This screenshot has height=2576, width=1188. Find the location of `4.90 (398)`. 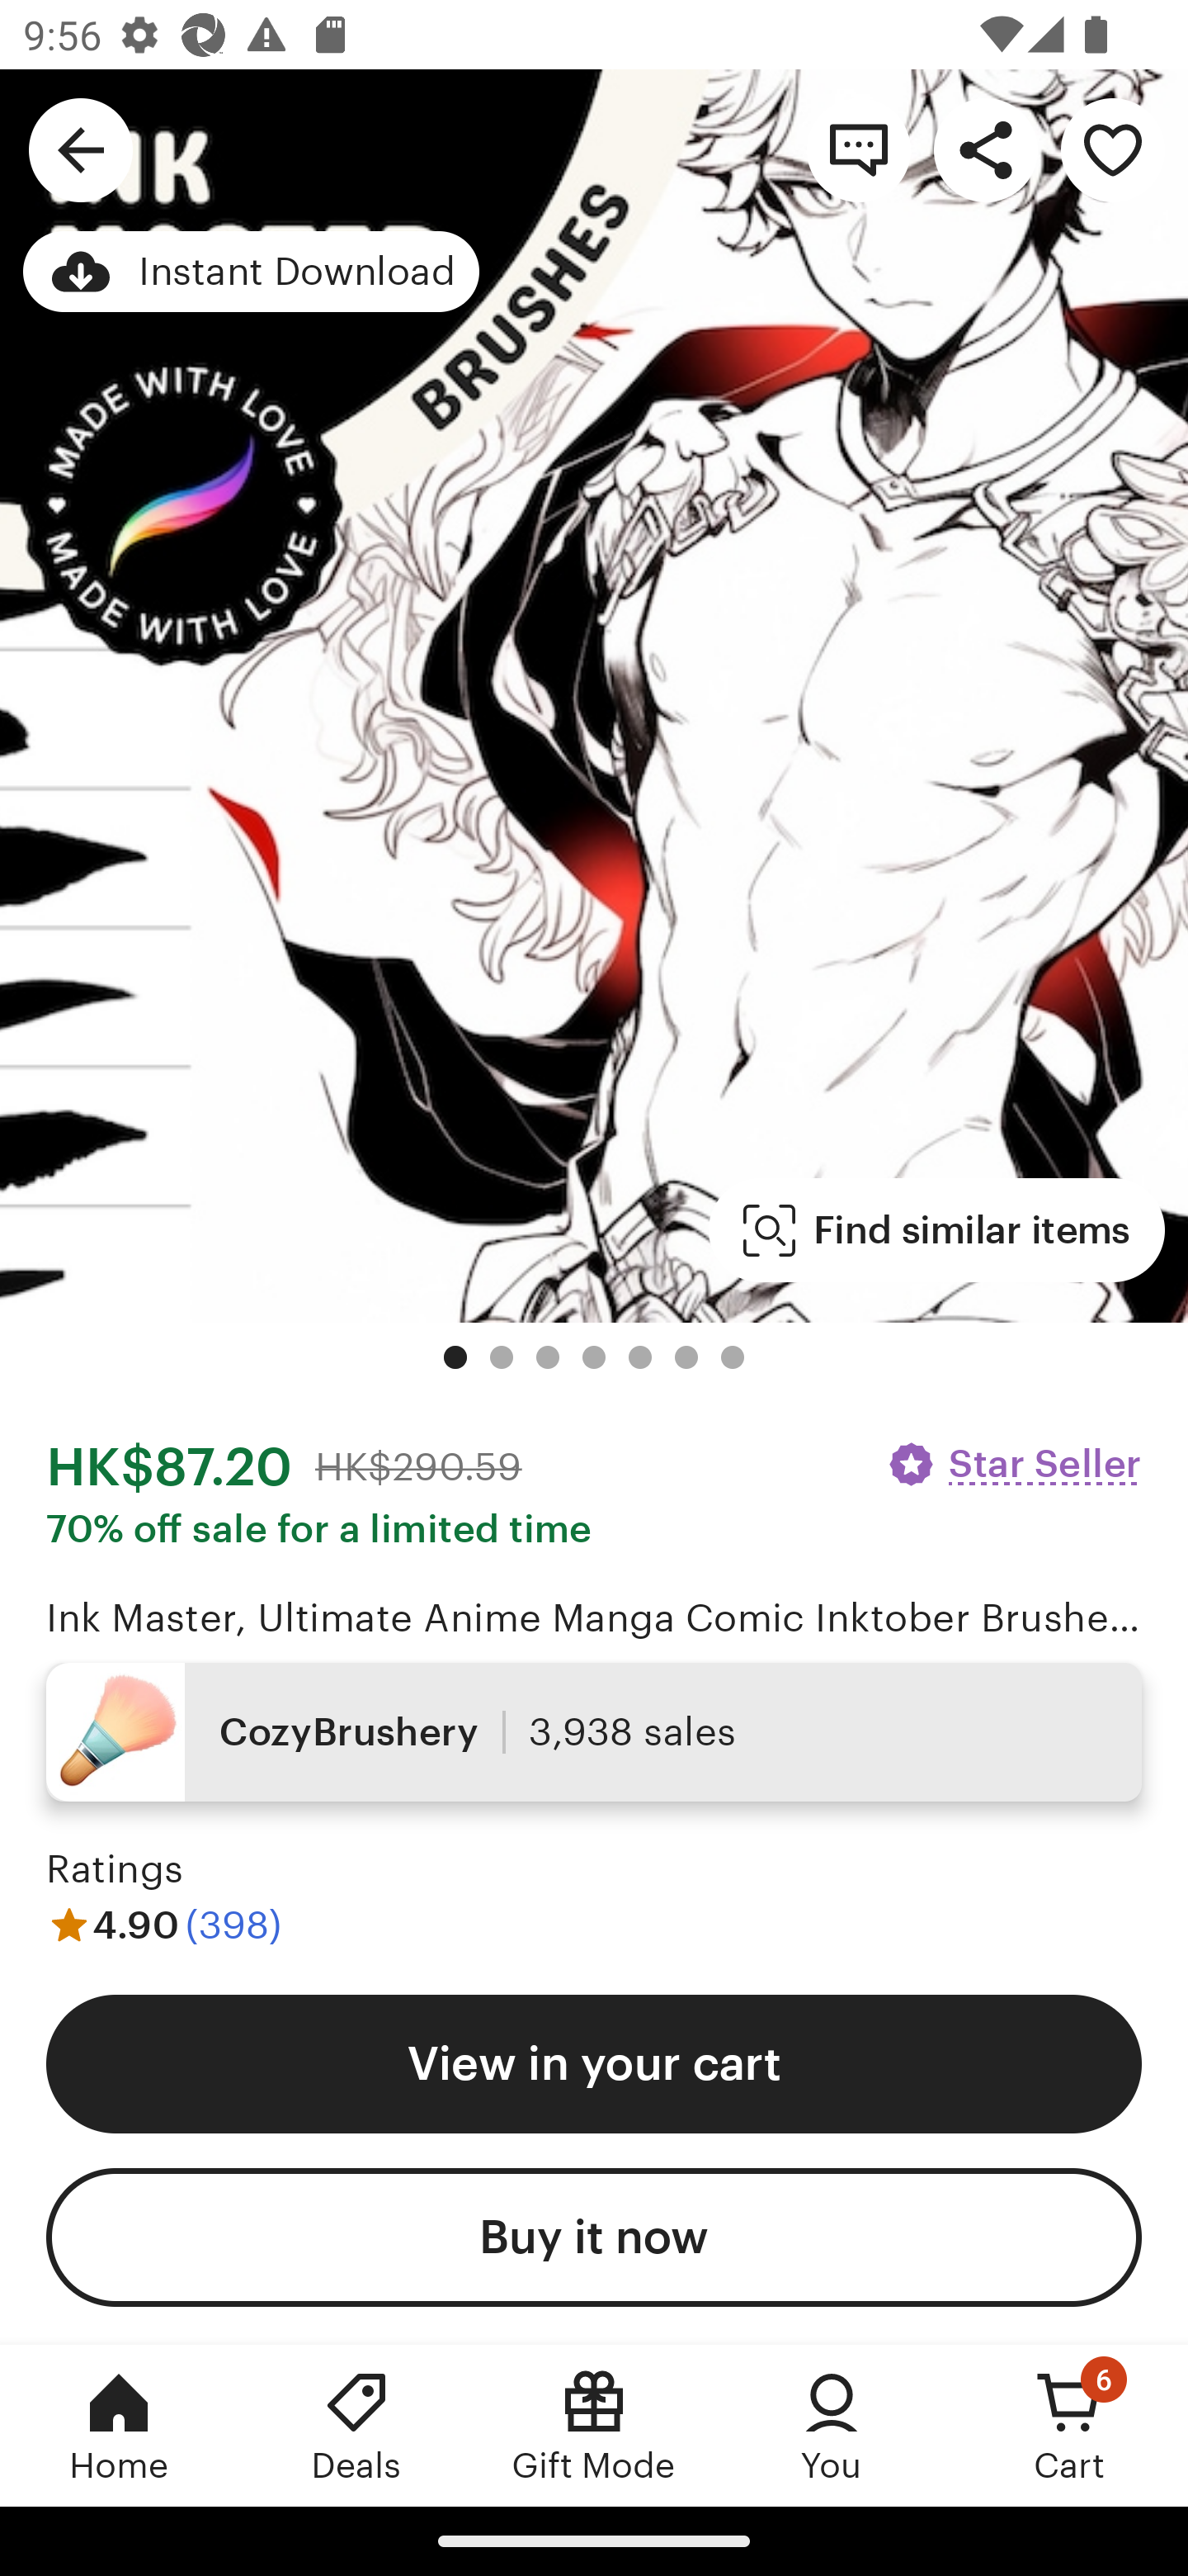

4.90 (398) is located at coordinates (164, 1924).